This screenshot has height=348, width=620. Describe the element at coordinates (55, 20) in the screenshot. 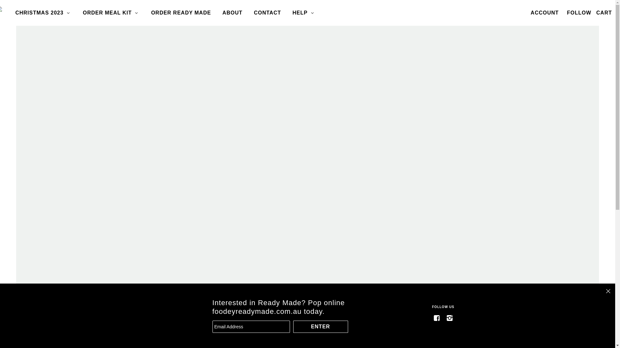

I see `Protein Extras` at that location.